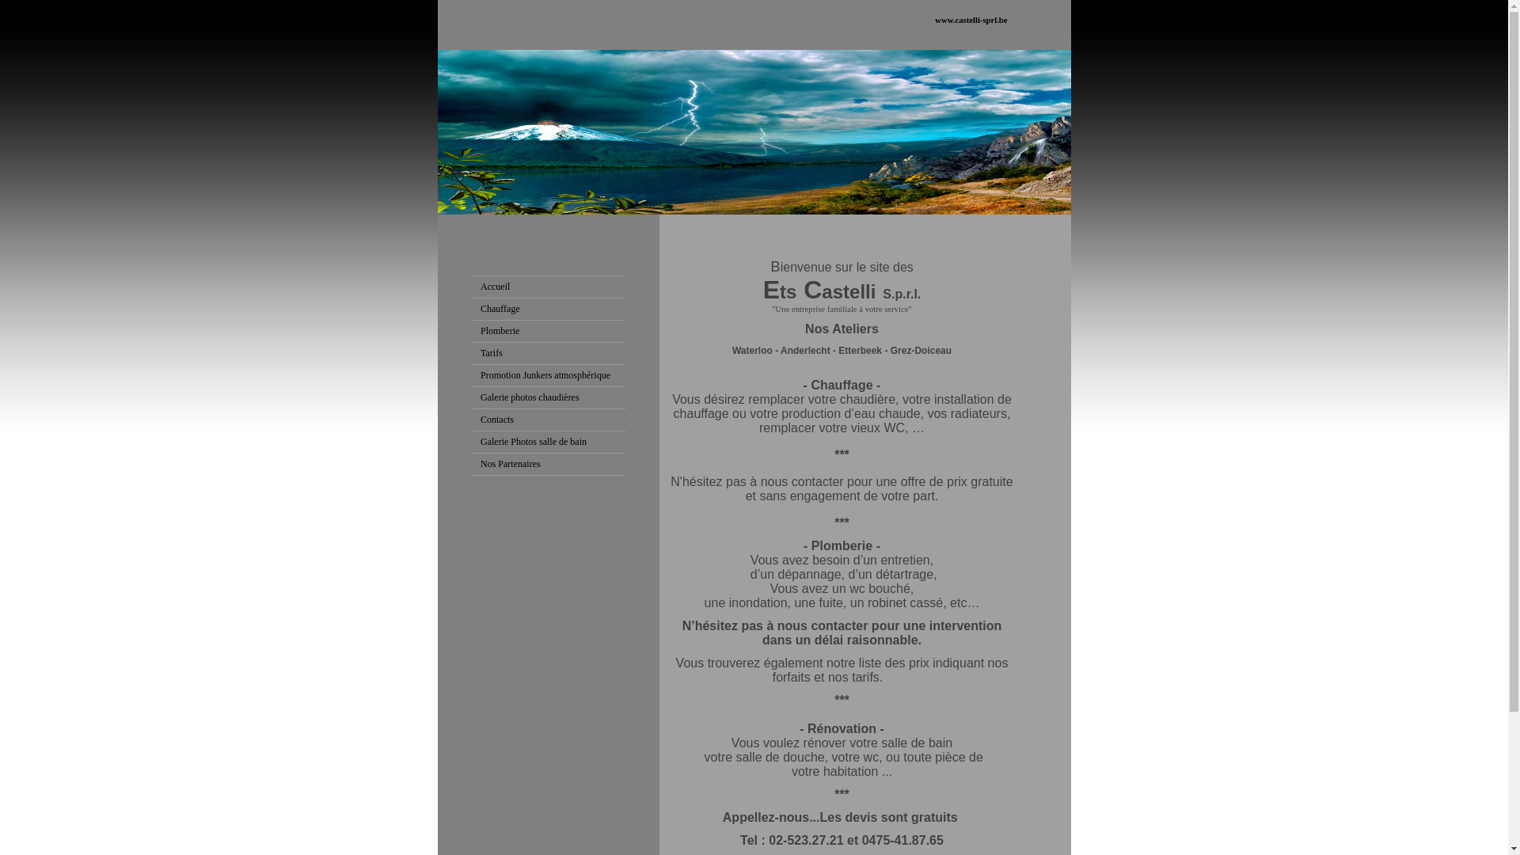 The height and width of the screenshot is (855, 1520). I want to click on Tarifs, so click(492, 353).